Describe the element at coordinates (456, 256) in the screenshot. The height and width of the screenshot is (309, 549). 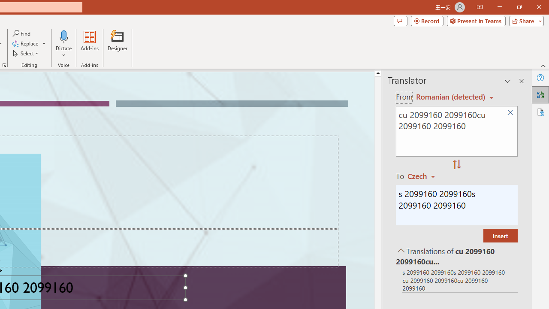
I see `Translations of cu 2099160 2099160cu 2099160 2099160` at that location.